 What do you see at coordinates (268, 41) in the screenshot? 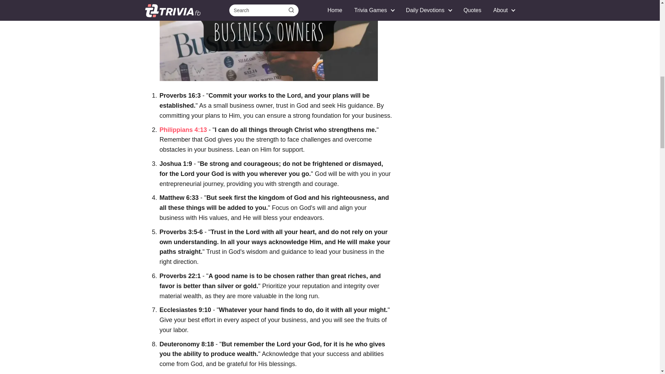
I see `20 Bible Verses For Small Business Owners 1` at bounding box center [268, 41].